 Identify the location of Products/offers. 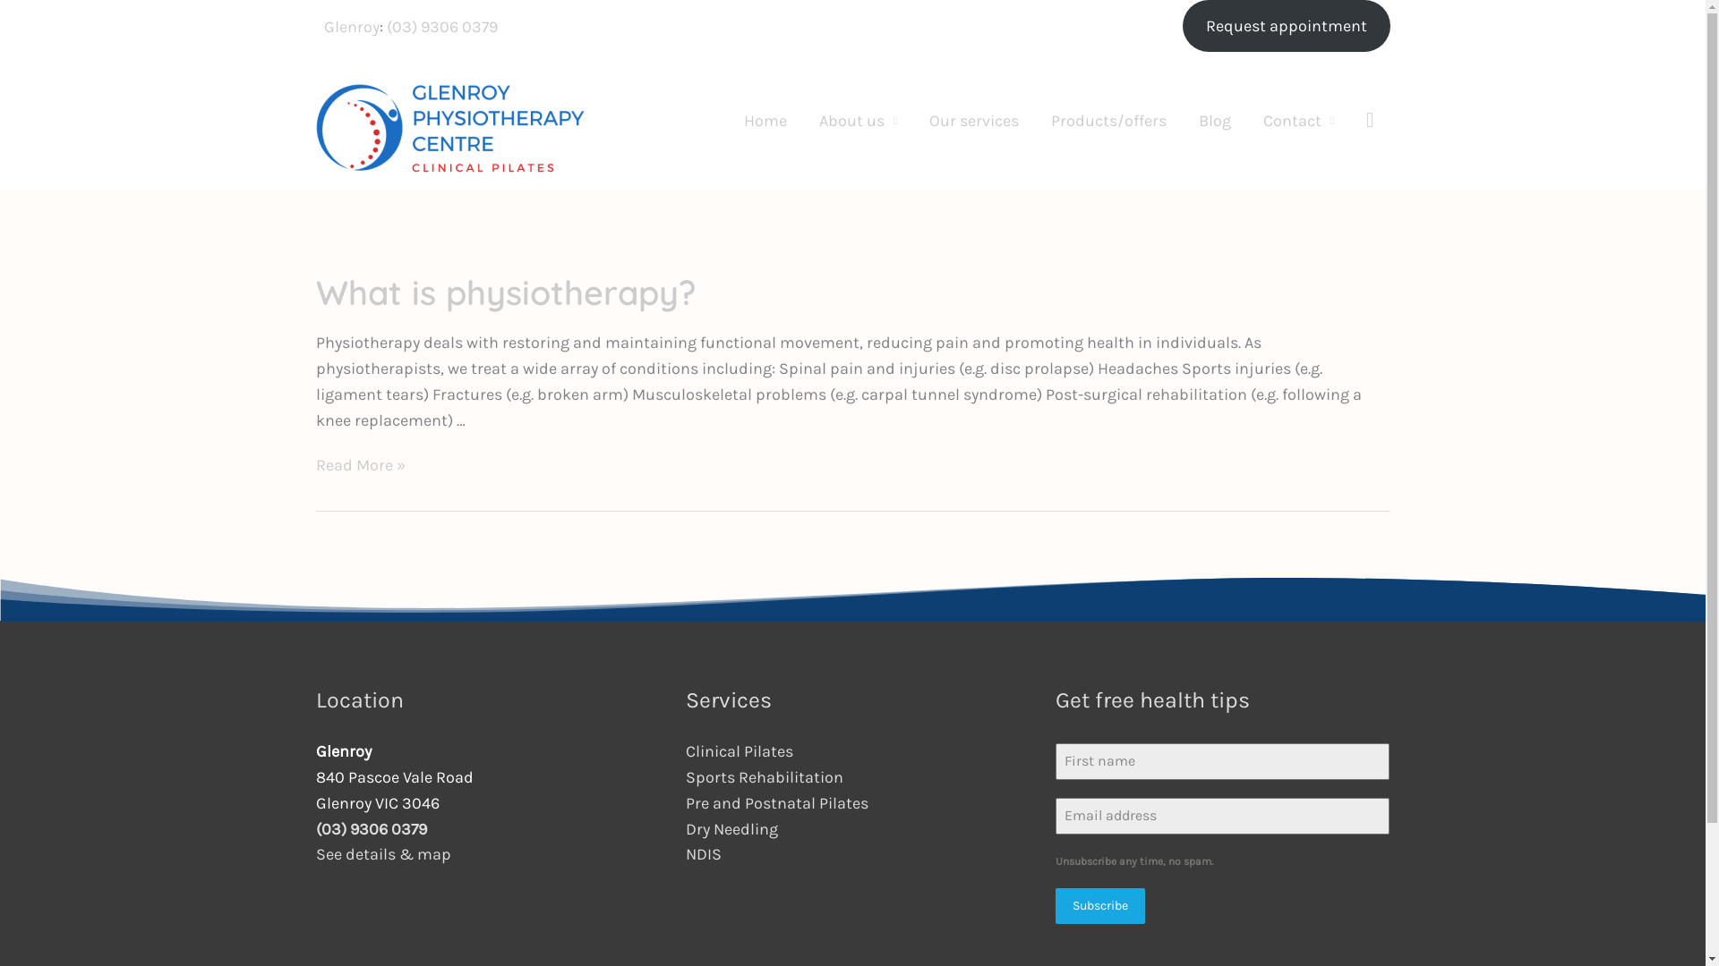
(1108, 120).